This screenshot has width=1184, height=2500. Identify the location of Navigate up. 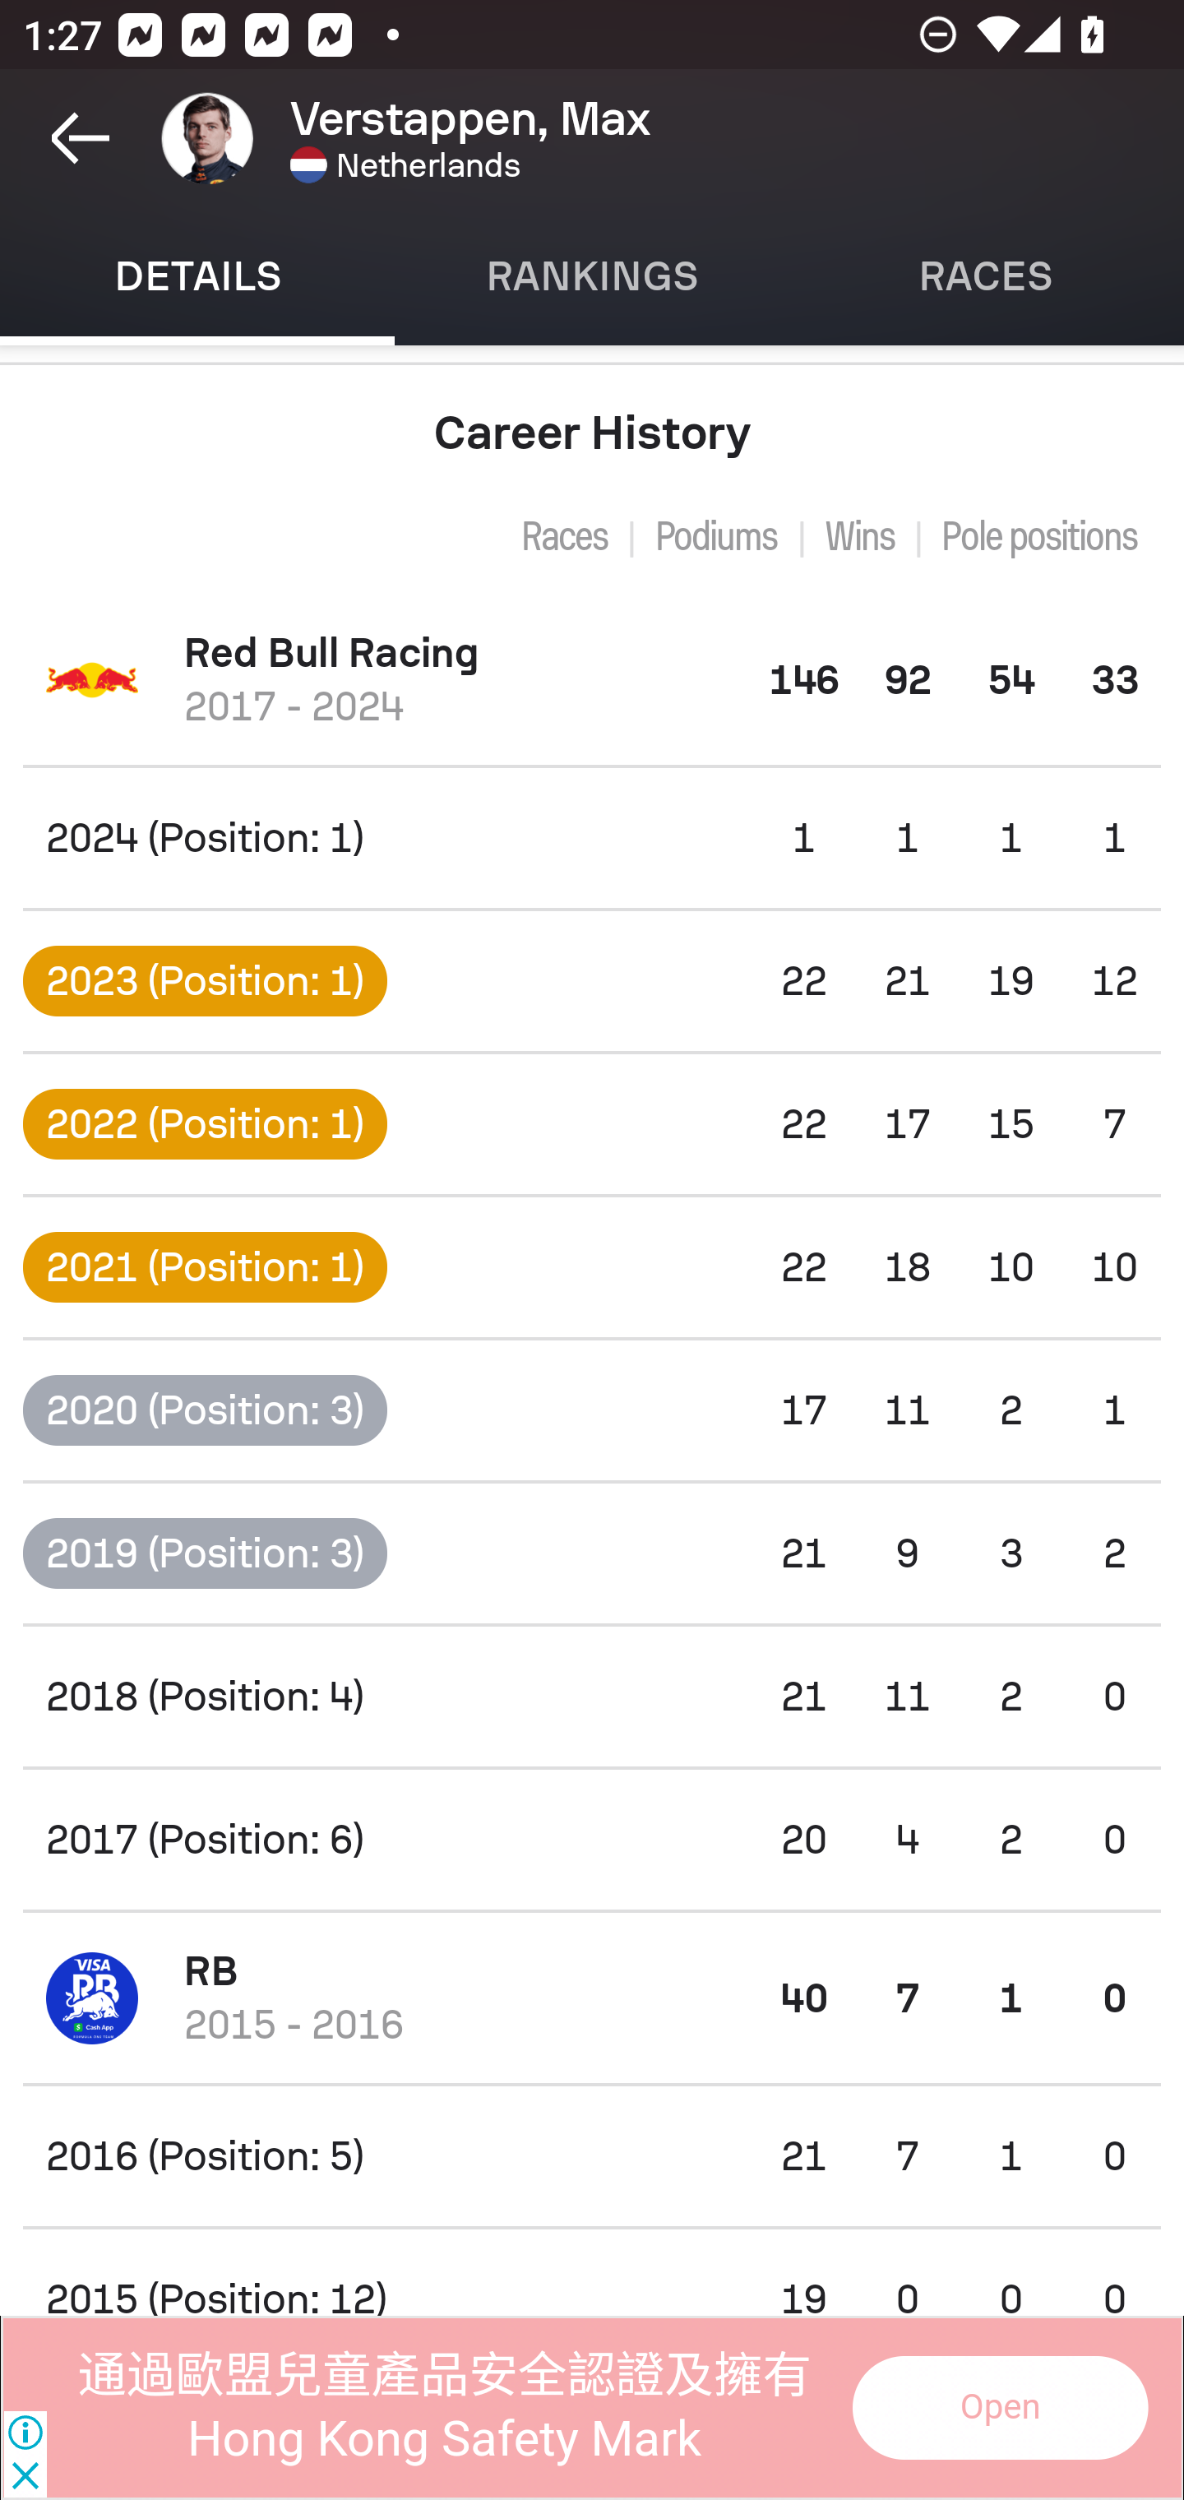
(81, 138).